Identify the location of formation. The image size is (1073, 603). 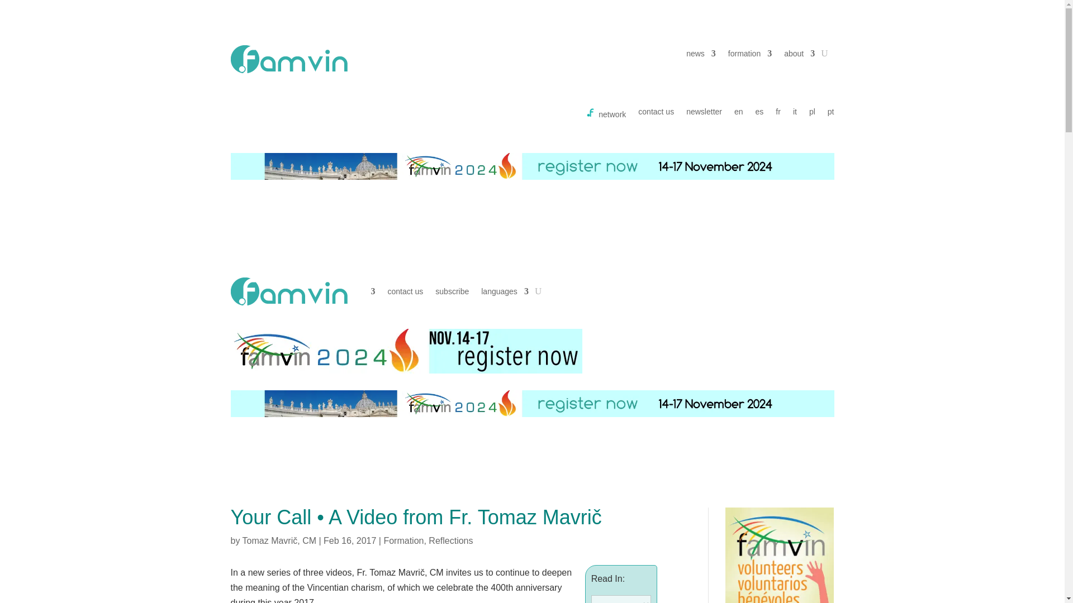
(750, 56).